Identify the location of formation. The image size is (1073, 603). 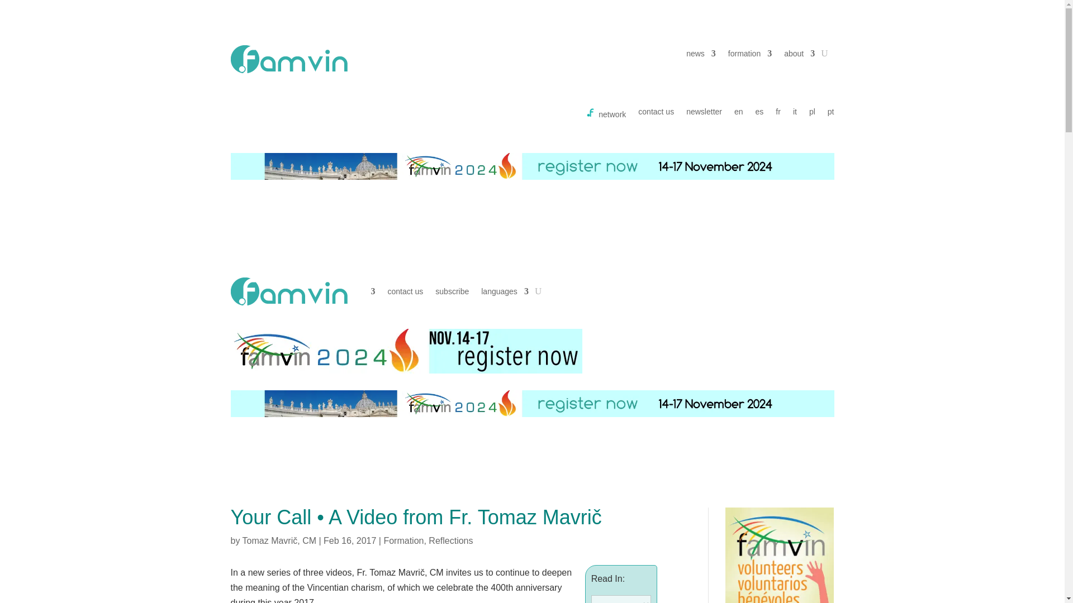
(750, 56).